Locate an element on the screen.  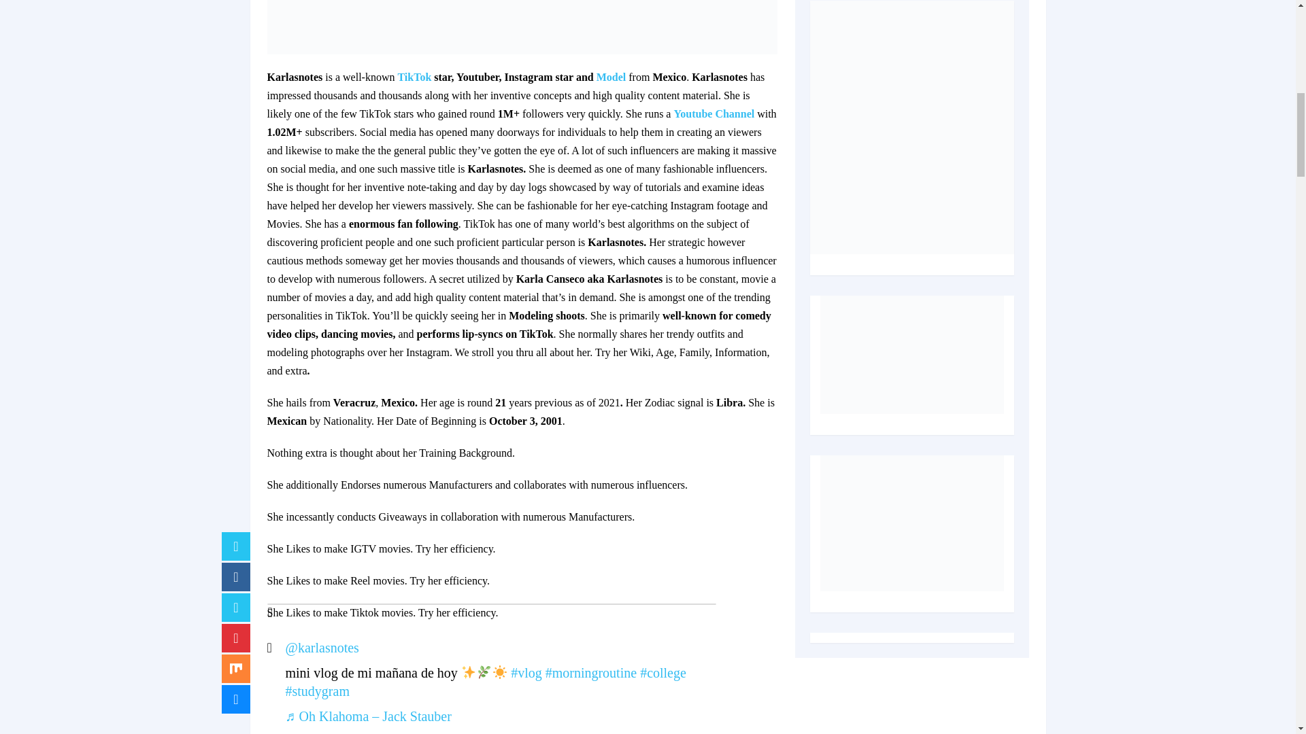
morningroutine is located at coordinates (591, 673).